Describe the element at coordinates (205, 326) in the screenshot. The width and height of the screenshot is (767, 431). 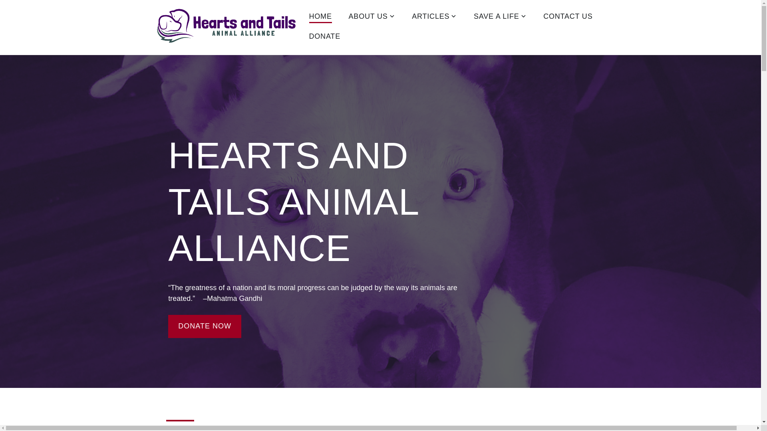
I see `DONATE NOW` at that location.